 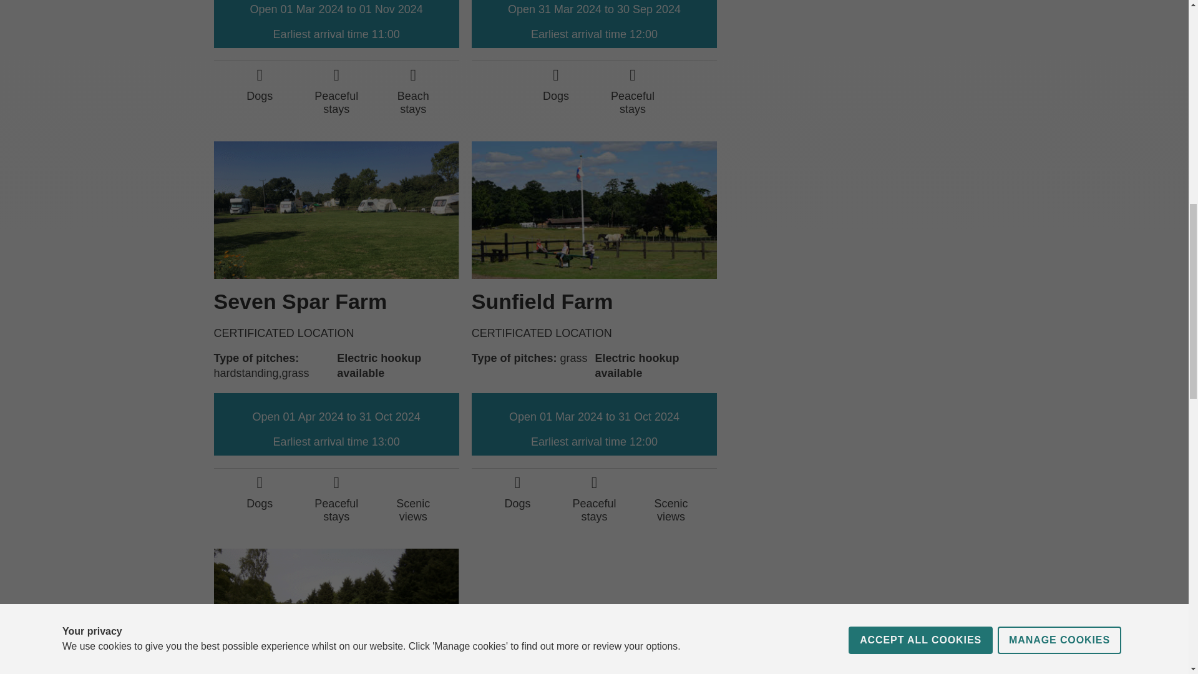 I want to click on Seven Spar Farm, so click(x=299, y=301).